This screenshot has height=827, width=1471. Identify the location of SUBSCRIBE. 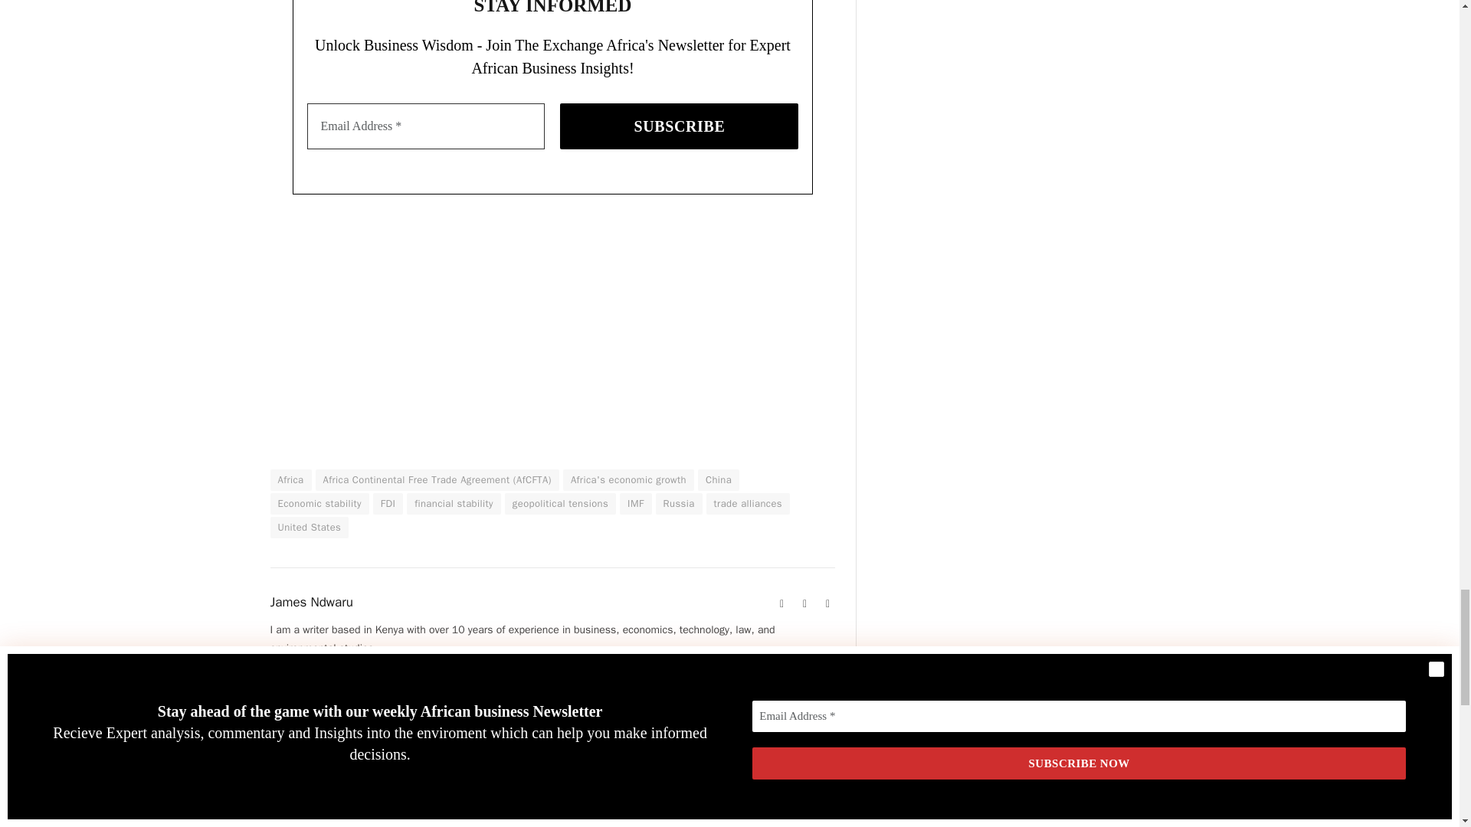
(679, 126).